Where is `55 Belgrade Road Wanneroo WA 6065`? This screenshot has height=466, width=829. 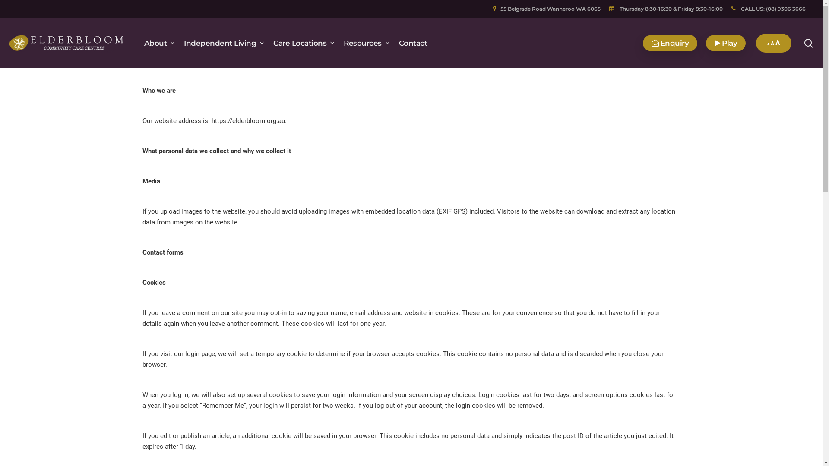 55 Belgrade Road Wanneroo WA 6065 is located at coordinates (547, 9).